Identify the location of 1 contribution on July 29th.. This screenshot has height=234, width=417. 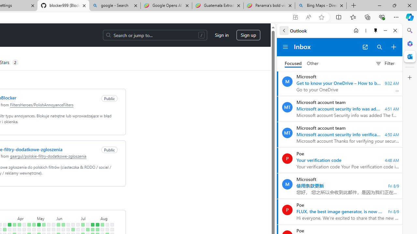
(97, 229).